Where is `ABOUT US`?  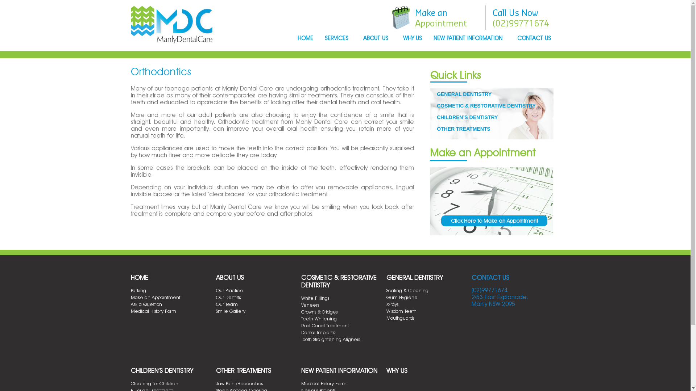
ABOUT US is located at coordinates (377, 39).